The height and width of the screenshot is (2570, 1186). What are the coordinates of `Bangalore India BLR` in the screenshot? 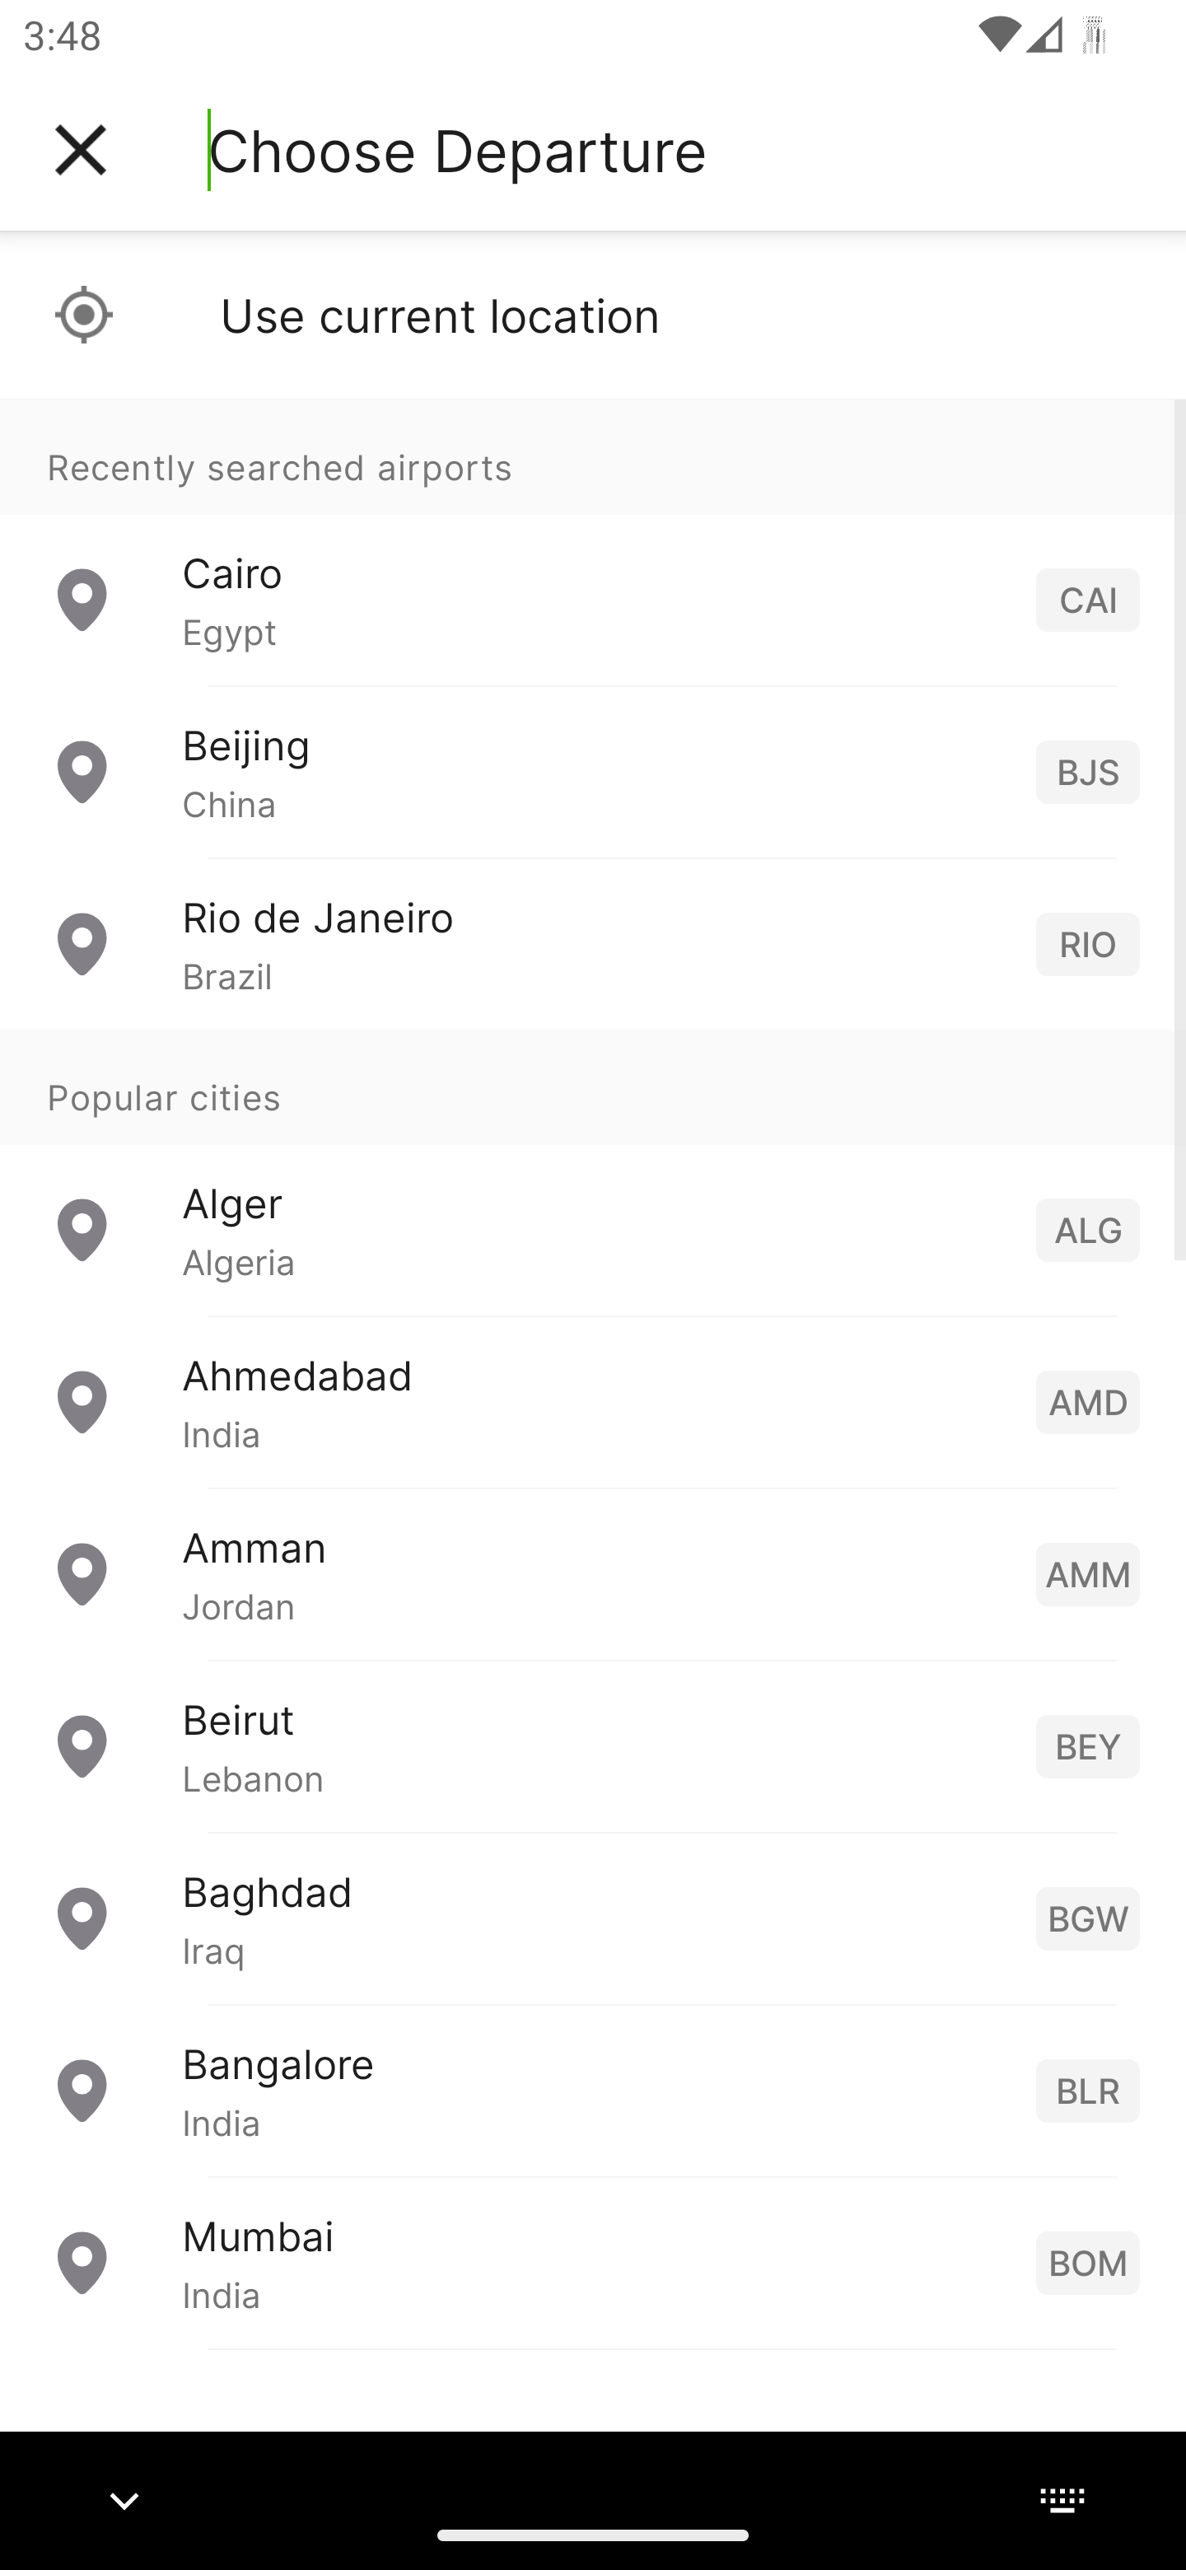 It's located at (593, 2091).